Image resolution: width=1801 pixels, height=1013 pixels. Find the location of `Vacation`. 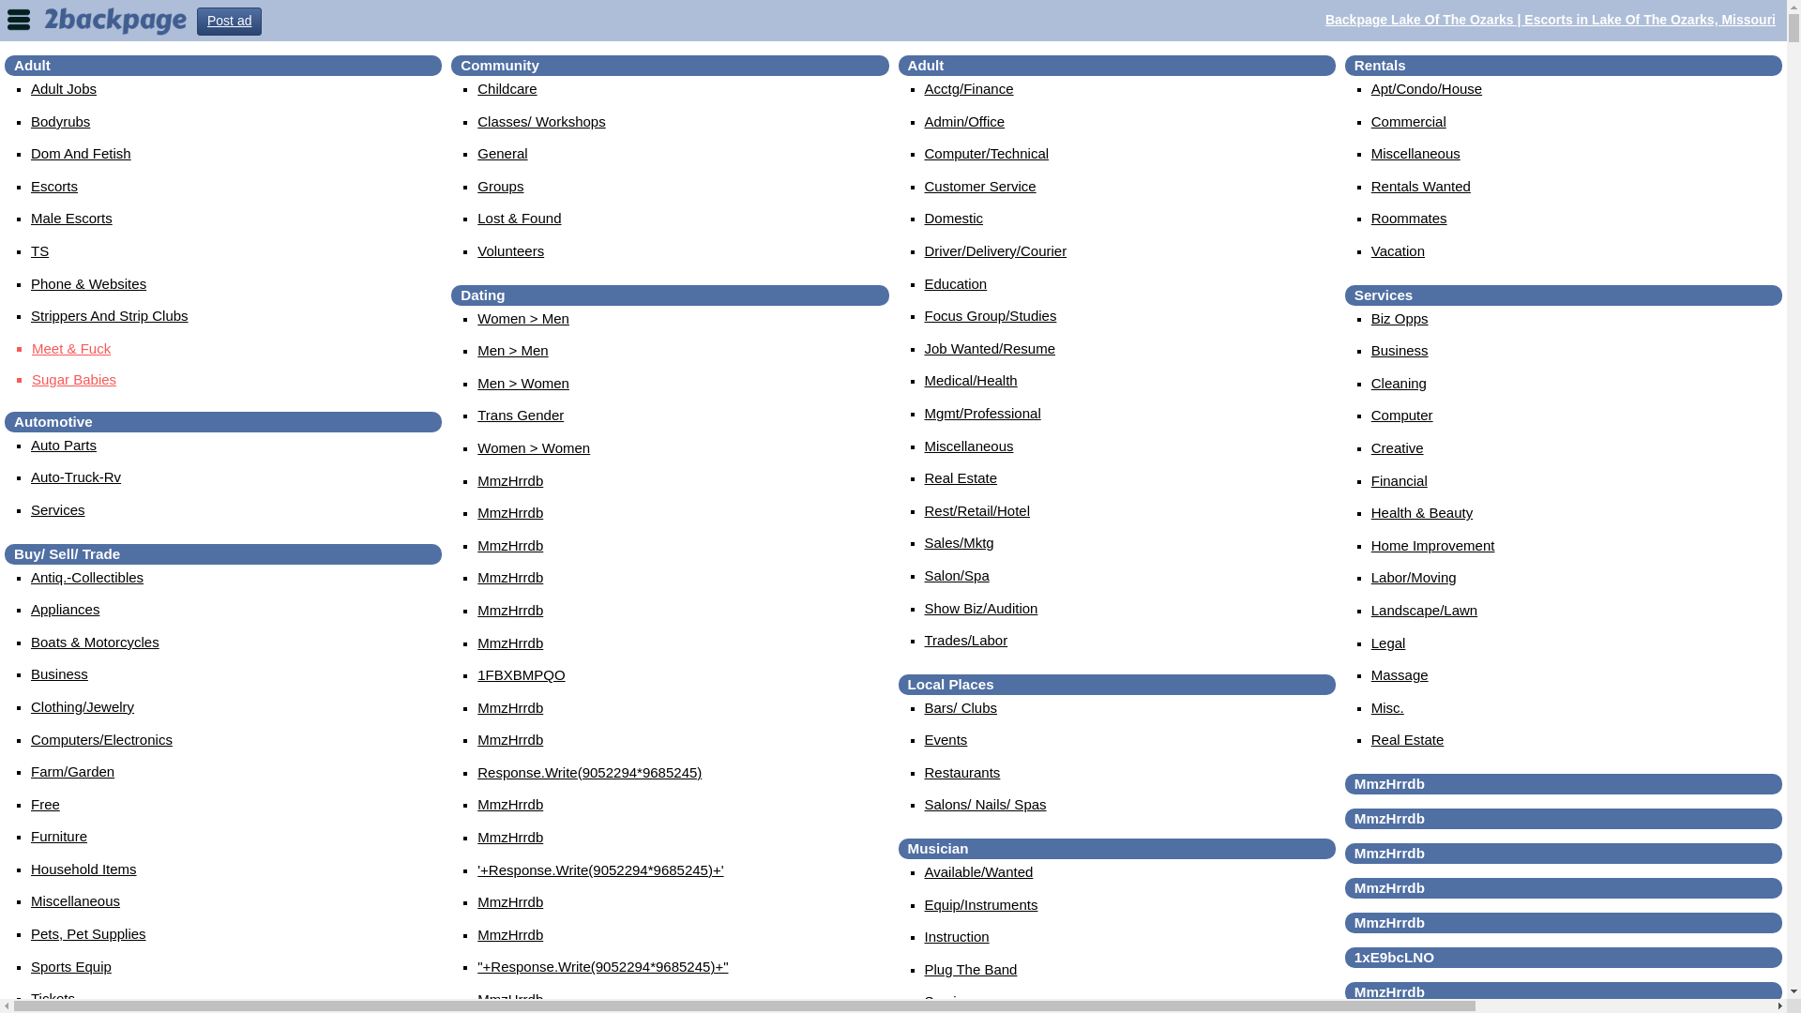

Vacation is located at coordinates (1398, 251).